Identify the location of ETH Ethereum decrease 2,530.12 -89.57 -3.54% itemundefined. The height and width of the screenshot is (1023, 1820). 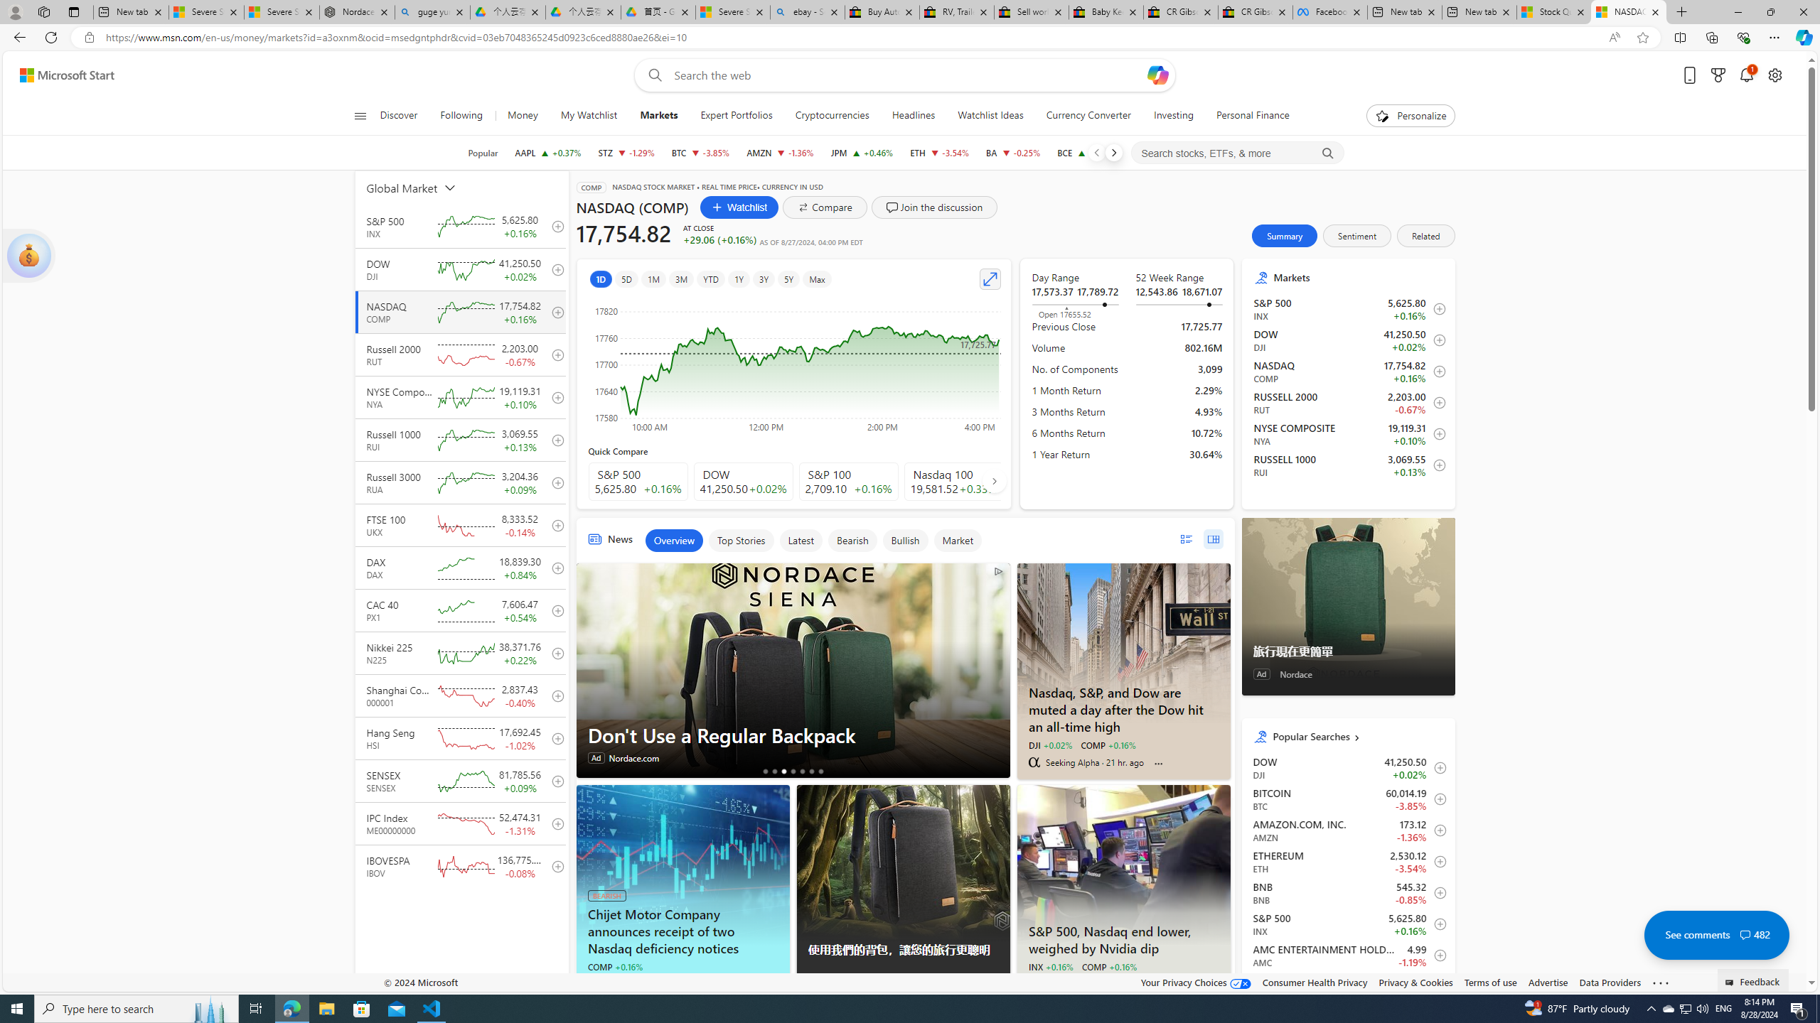
(1348, 861).